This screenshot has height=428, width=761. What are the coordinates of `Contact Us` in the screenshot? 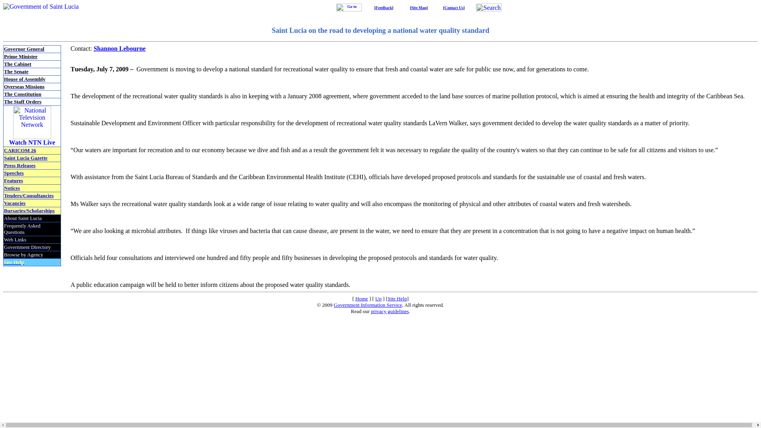 It's located at (454, 8).